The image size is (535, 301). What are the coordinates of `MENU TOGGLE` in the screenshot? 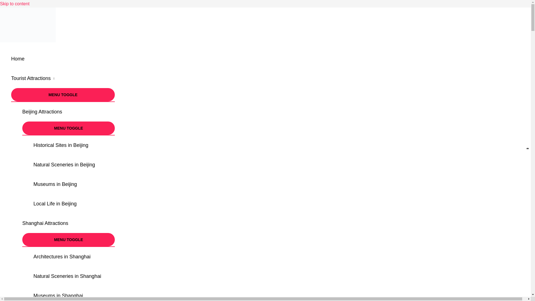 It's located at (69, 128).